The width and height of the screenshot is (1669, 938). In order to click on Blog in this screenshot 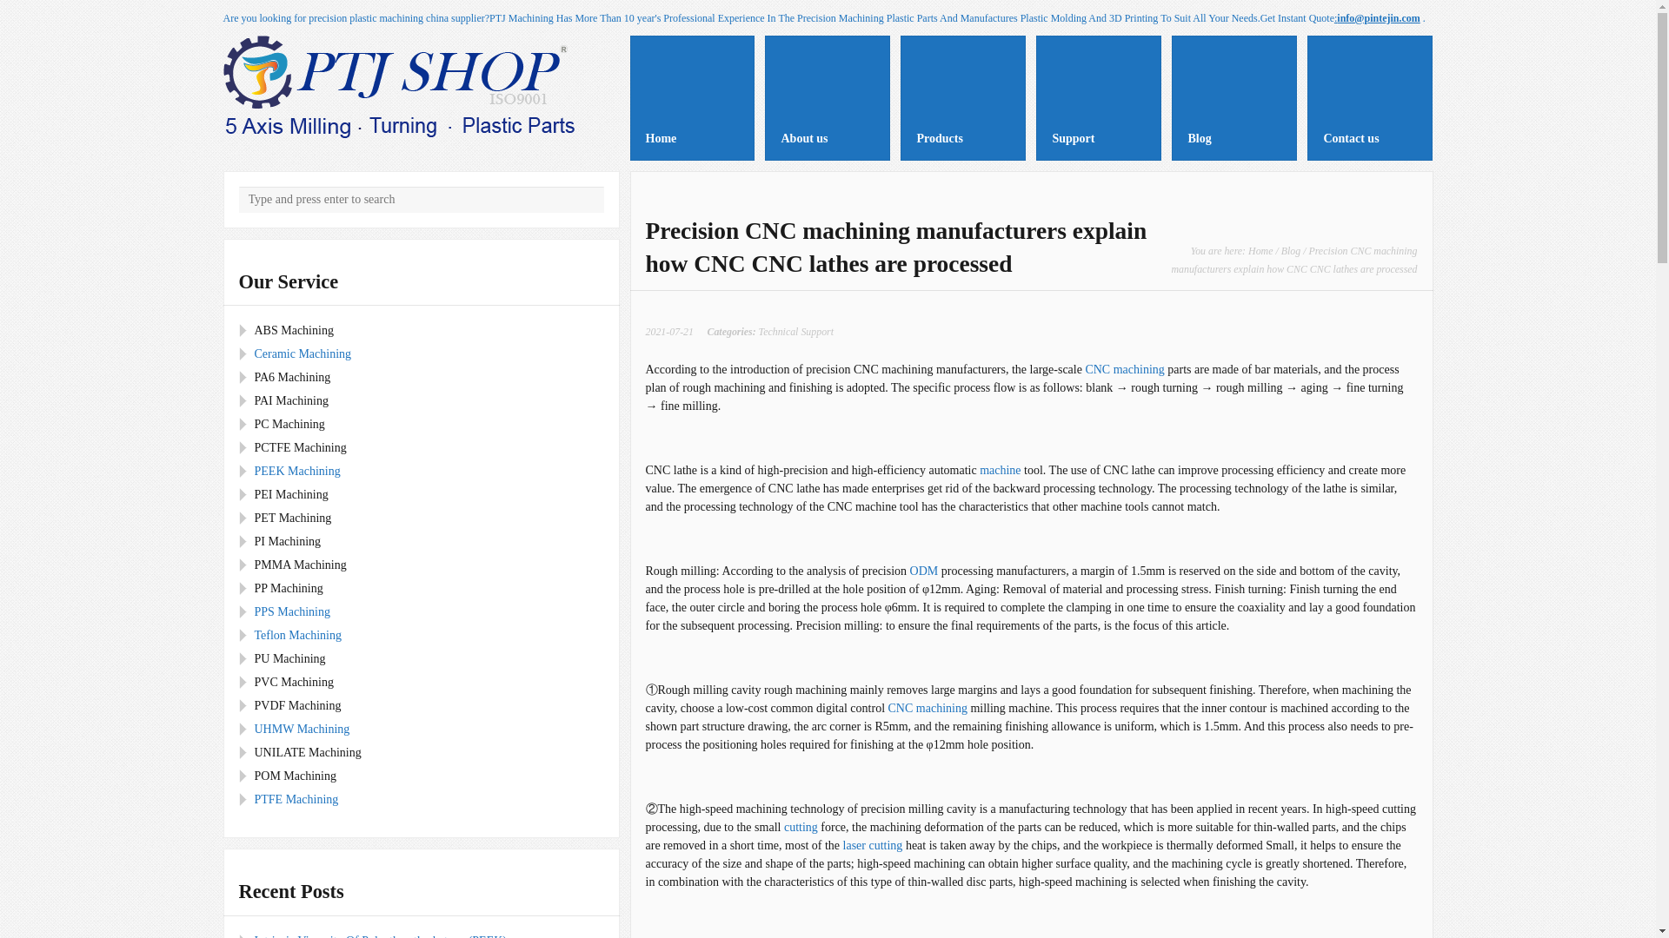, I will do `click(1233, 97)`.